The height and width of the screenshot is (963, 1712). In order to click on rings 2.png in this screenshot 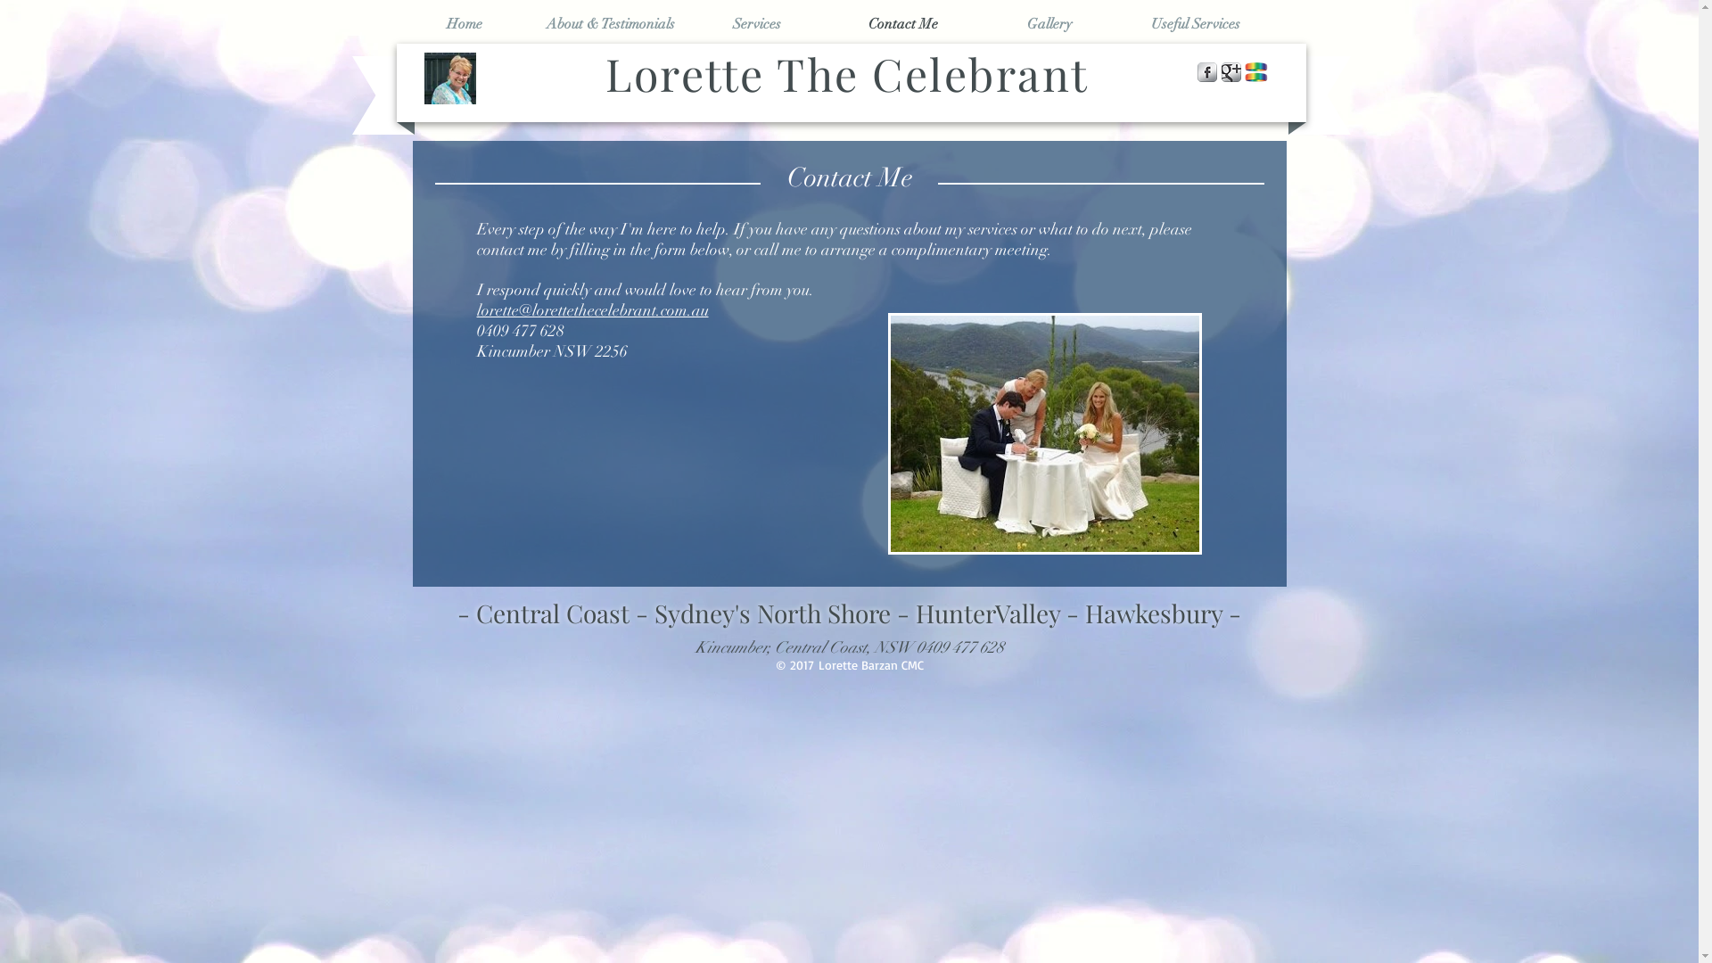, I will do `click(1255, 73)`.